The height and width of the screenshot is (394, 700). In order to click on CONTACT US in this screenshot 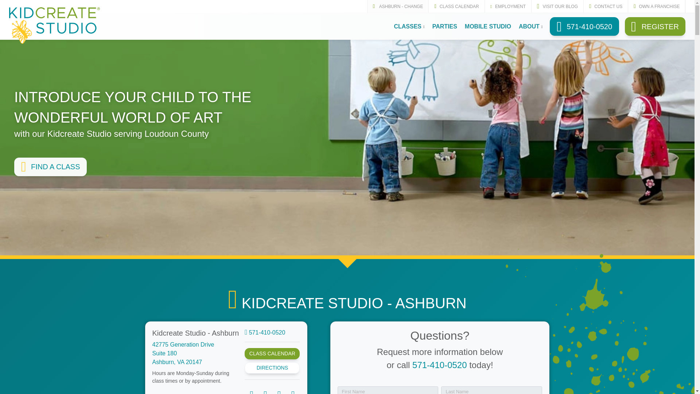, I will do `click(605, 6)`.